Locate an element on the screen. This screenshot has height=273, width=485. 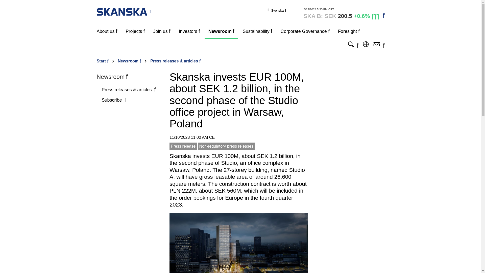
Svenska is located at coordinates (278, 10).